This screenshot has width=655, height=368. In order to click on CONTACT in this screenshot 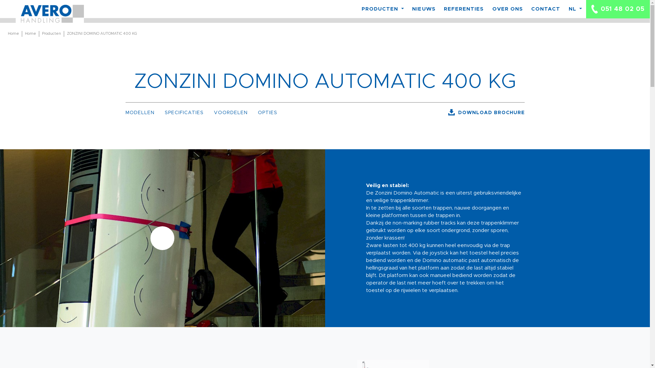, I will do `click(546, 9)`.